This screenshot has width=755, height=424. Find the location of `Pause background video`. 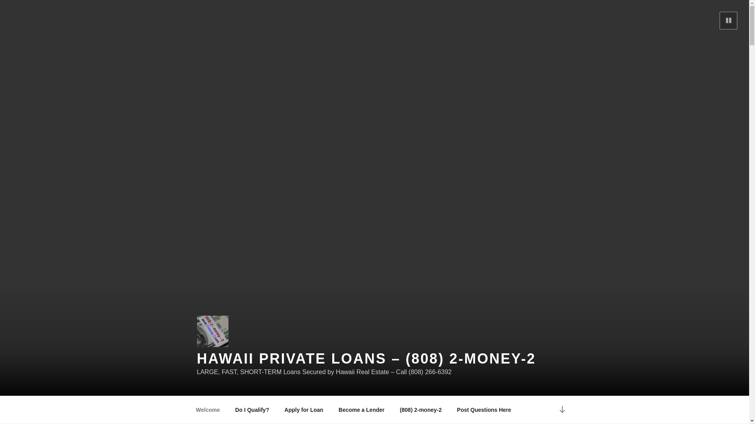

Pause background video is located at coordinates (728, 20).